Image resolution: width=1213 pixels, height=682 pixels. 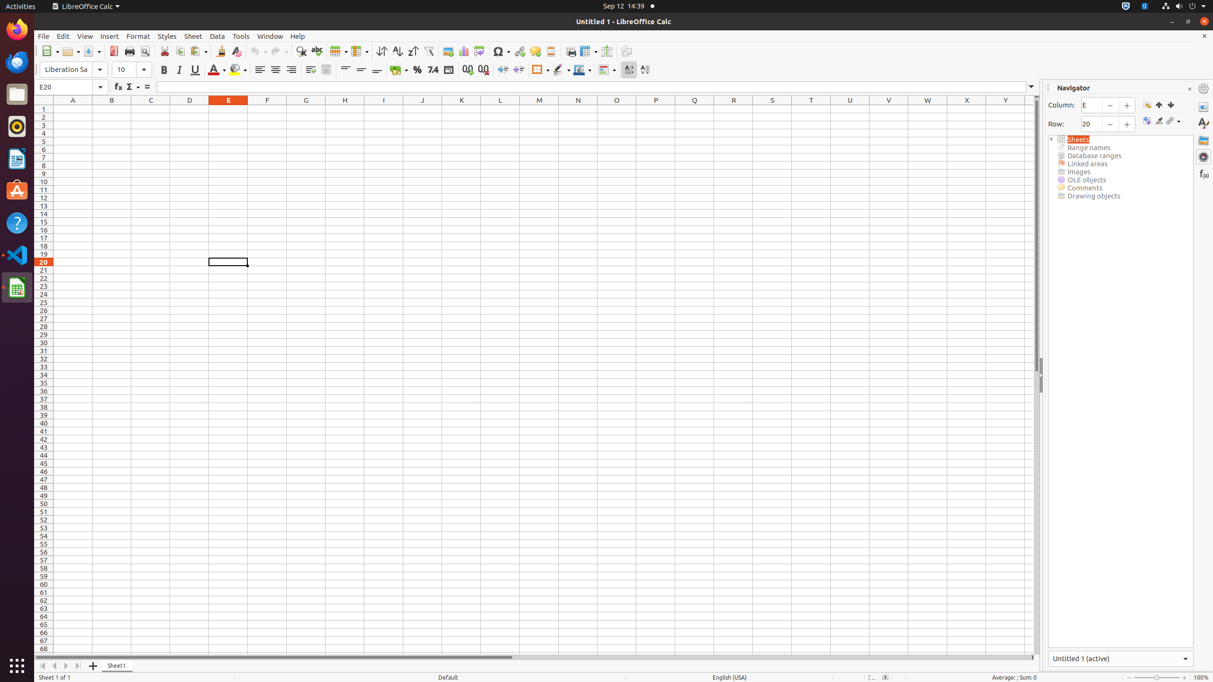 What do you see at coordinates (361, 70) in the screenshot?
I see `Center Vertically` at bounding box center [361, 70].